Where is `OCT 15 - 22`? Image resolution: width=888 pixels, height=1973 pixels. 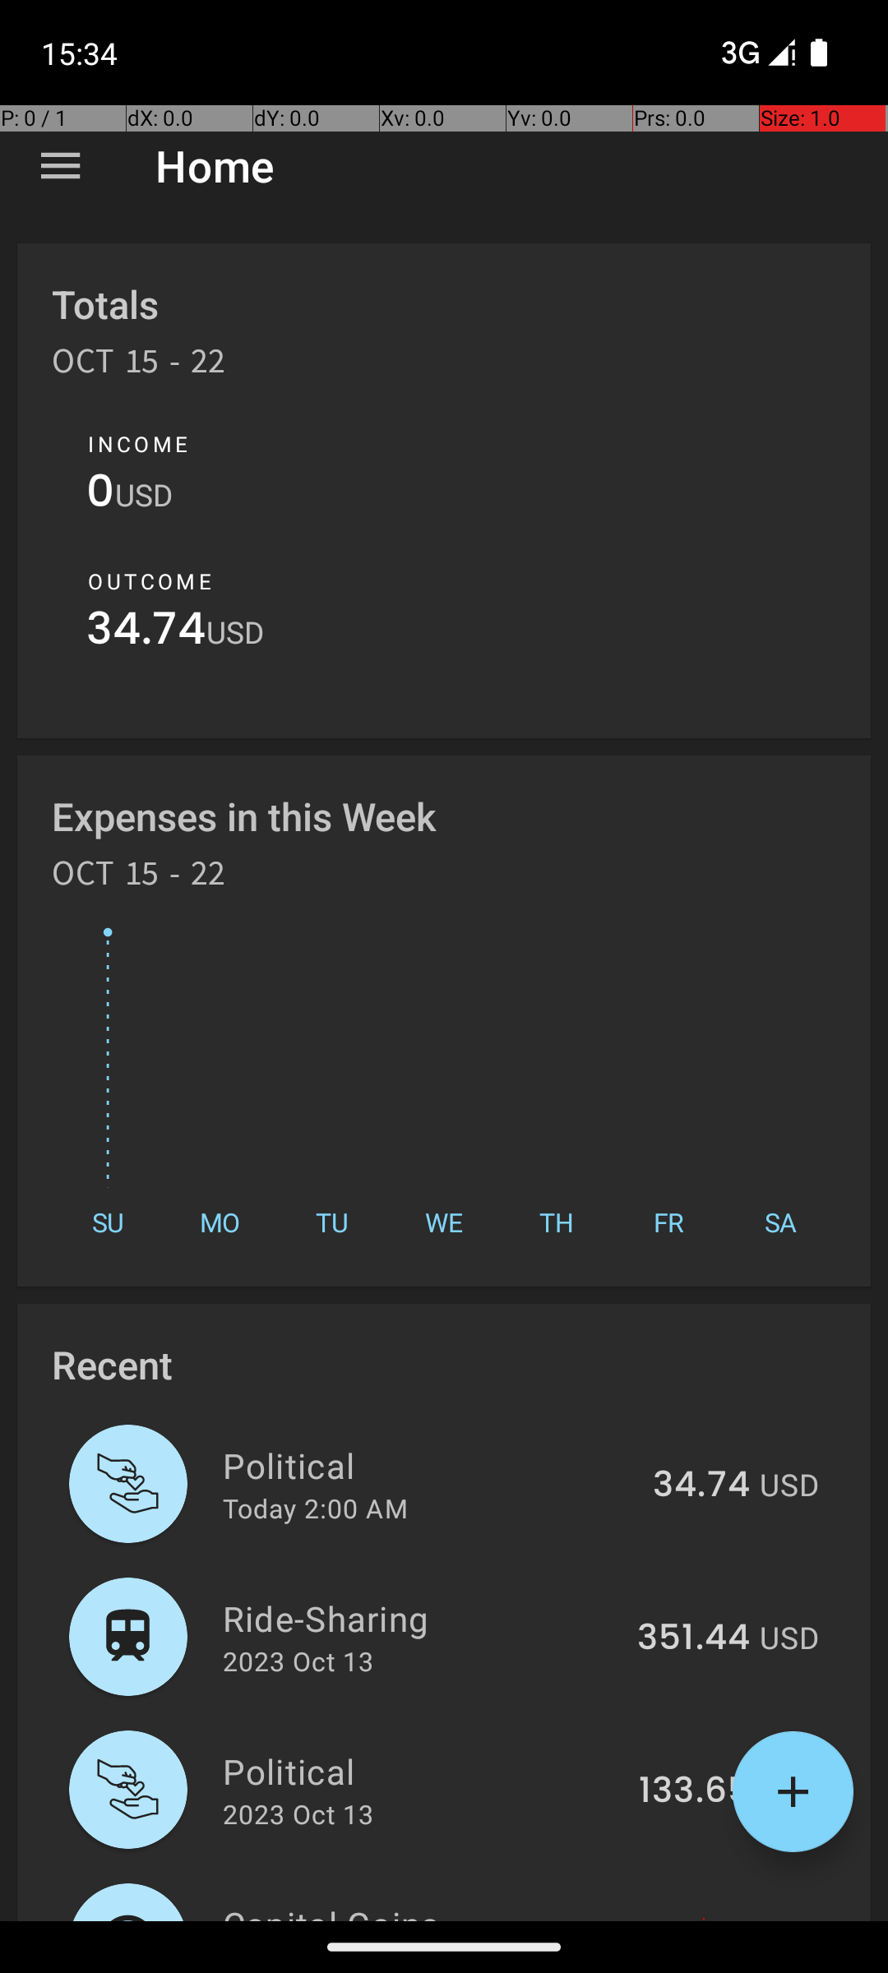
OCT 15 - 22 is located at coordinates (139, 367).